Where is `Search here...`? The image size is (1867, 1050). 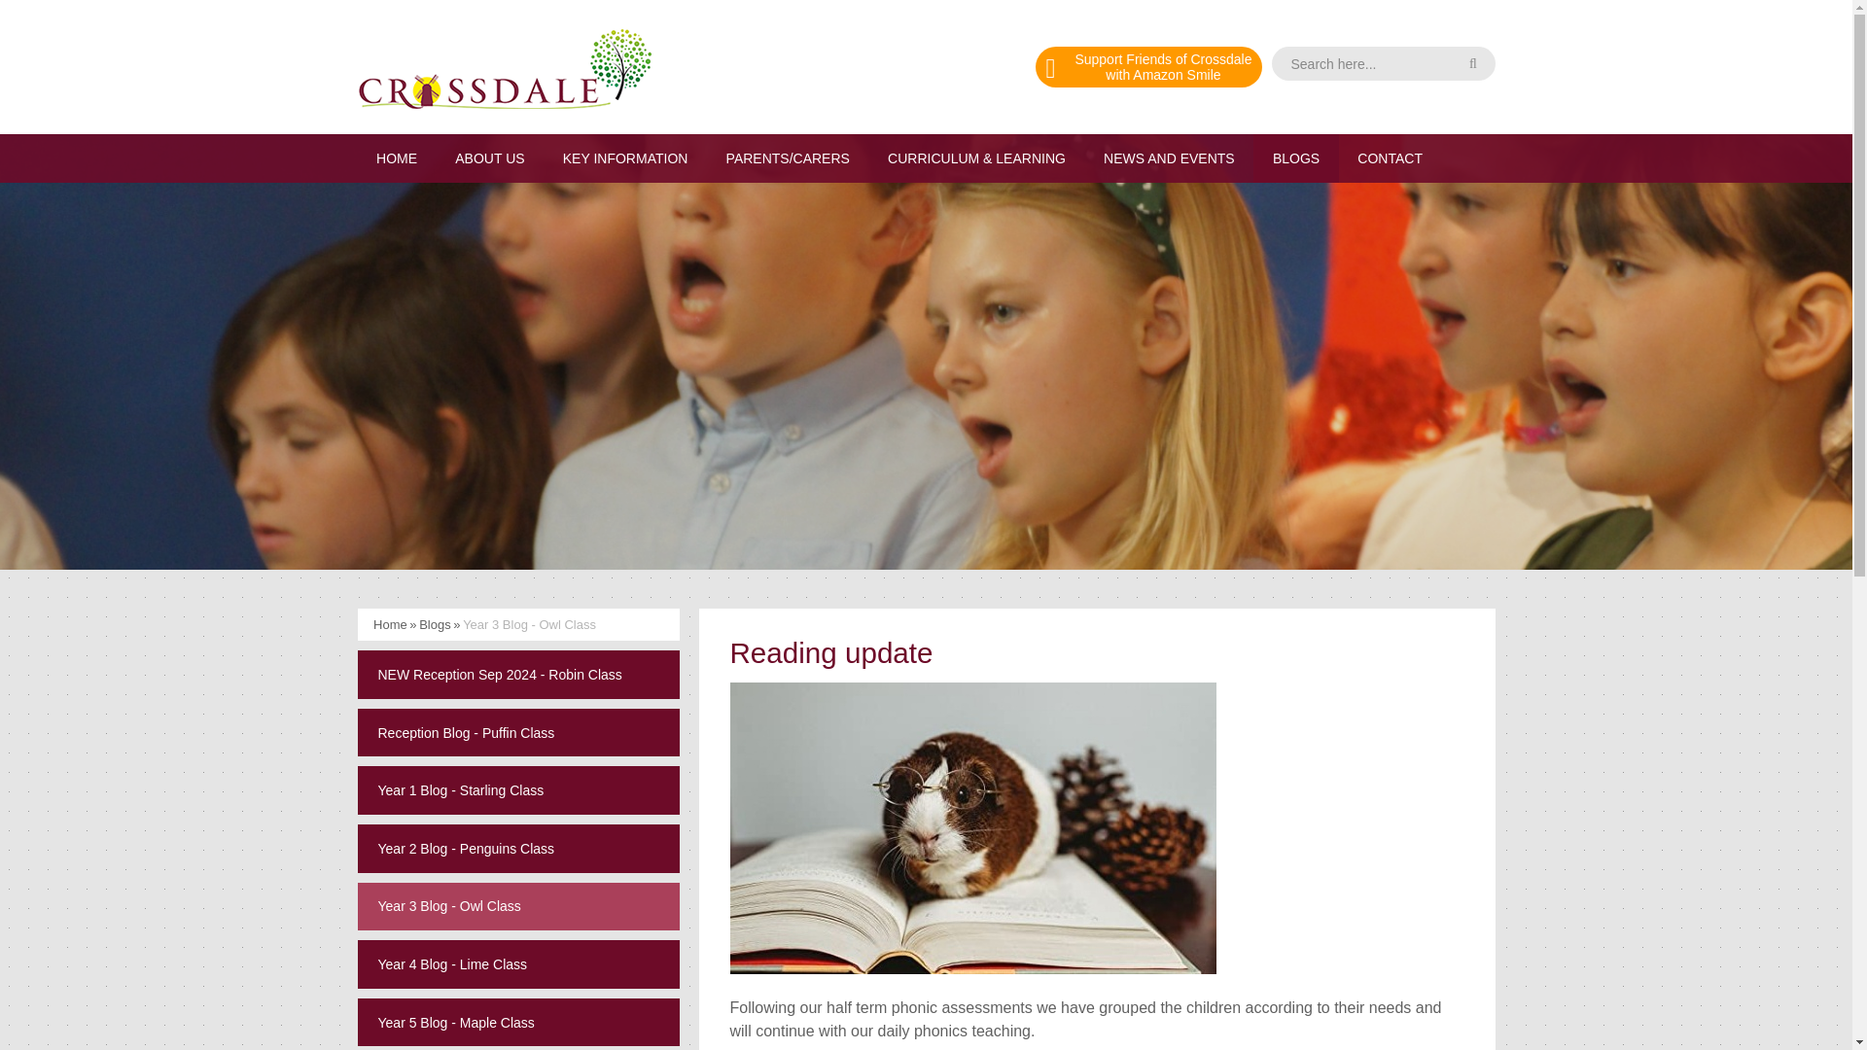 Search here... is located at coordinates (1383, 63).